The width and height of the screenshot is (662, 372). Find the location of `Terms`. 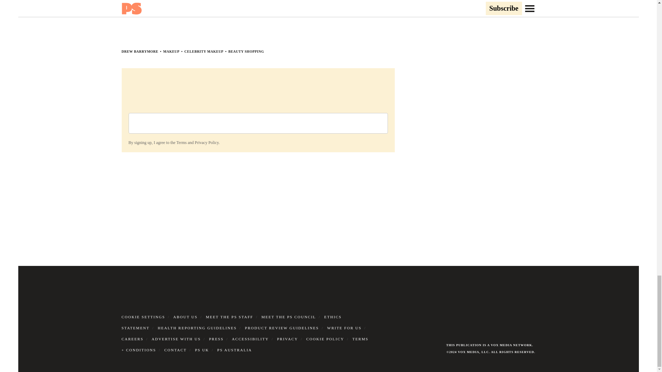

Terms is located at coordinates (181, 143).